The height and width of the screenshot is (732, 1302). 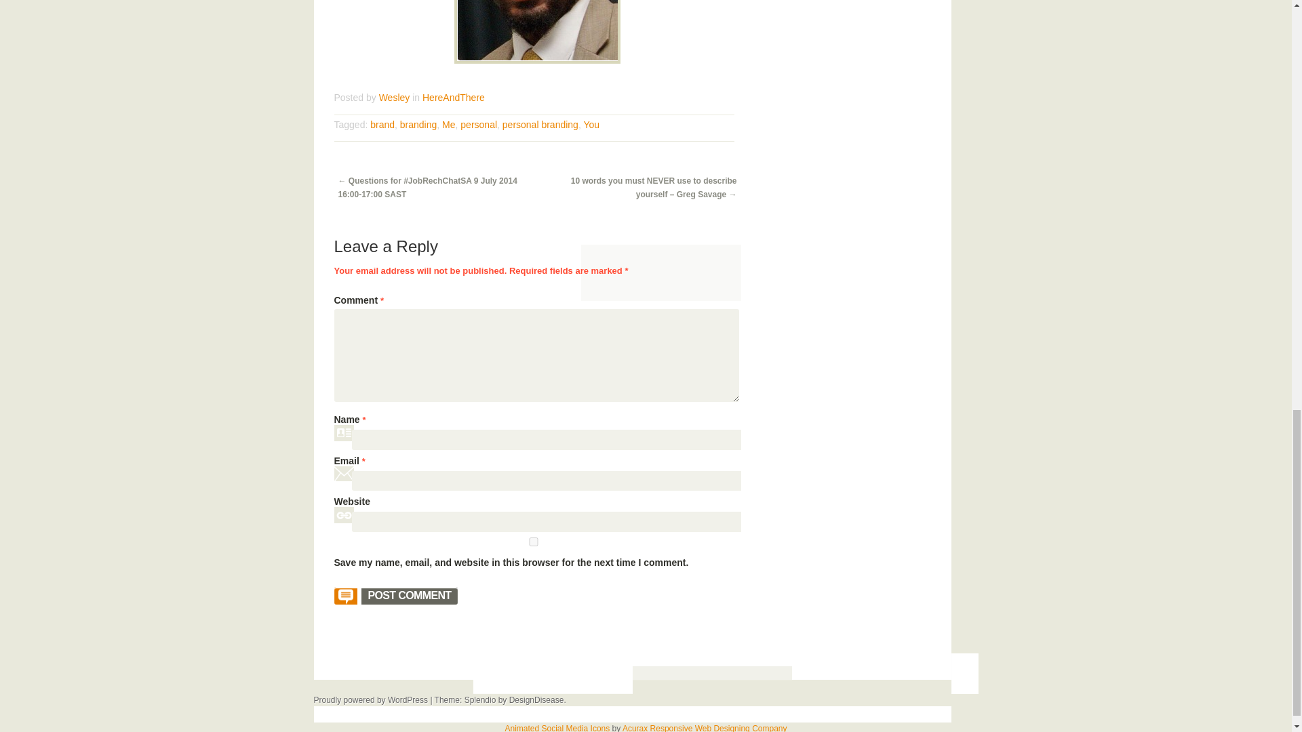 What do you see at coordinates (591, 125) in the screenshot?
I see `You` at bounding box center [591, 125].